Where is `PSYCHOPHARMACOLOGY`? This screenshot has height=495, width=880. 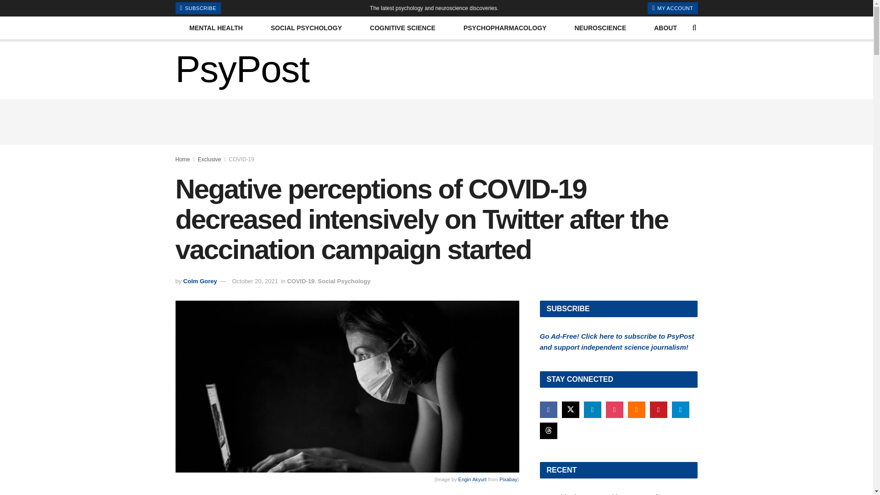
PSYCHOPHARMACOLOGY is located at coordinates (505, 27).